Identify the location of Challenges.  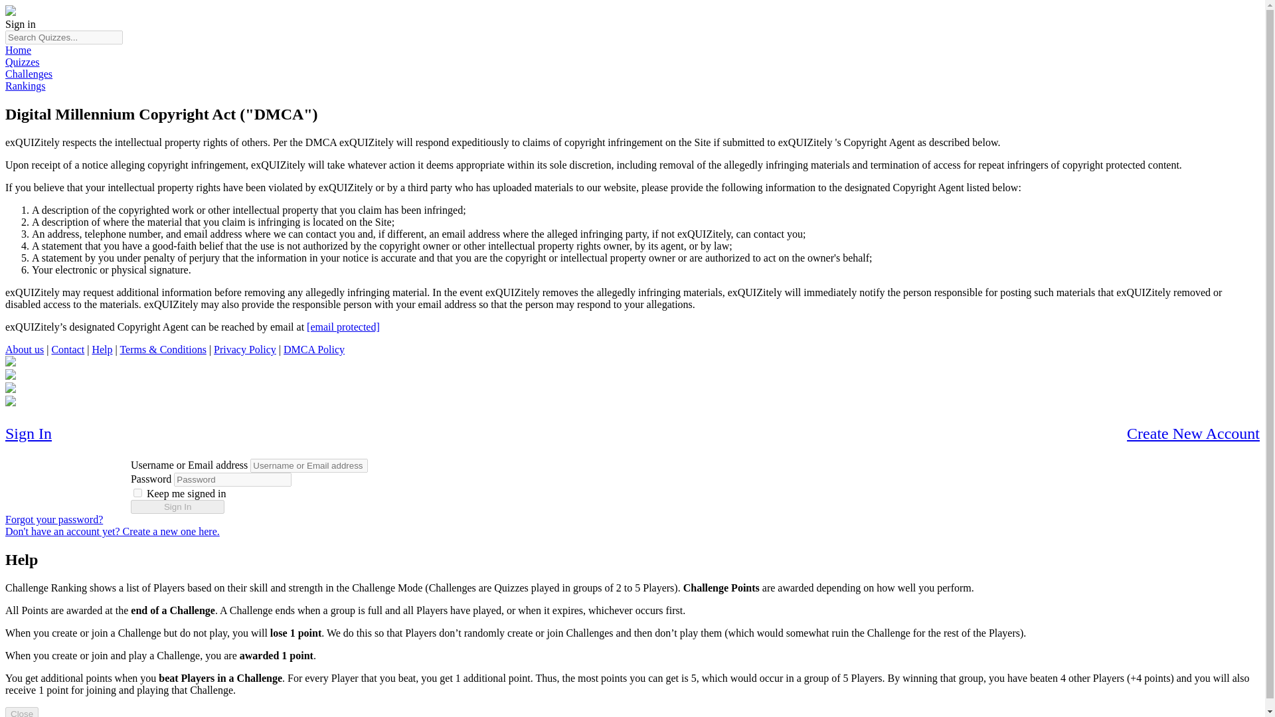
(28, 73).